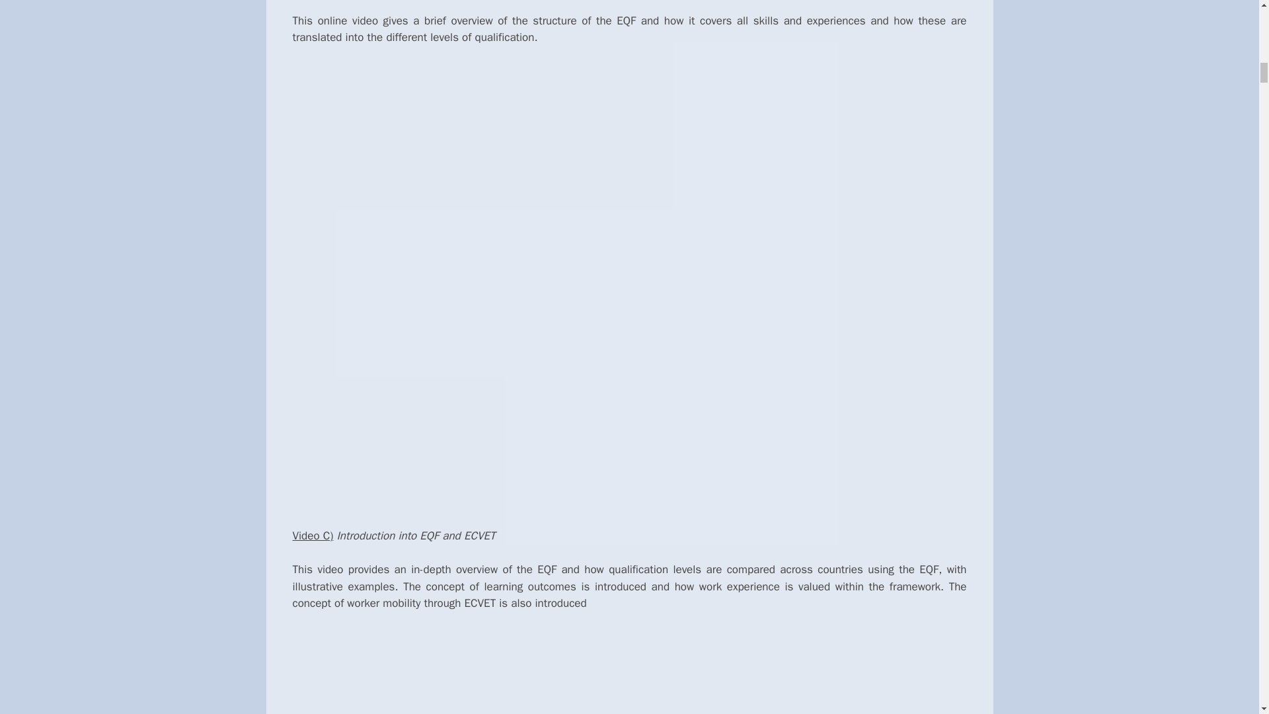 The image size is (1269, 714). I want to click on Introduction into EQF and ECVET, so click(629, 672).